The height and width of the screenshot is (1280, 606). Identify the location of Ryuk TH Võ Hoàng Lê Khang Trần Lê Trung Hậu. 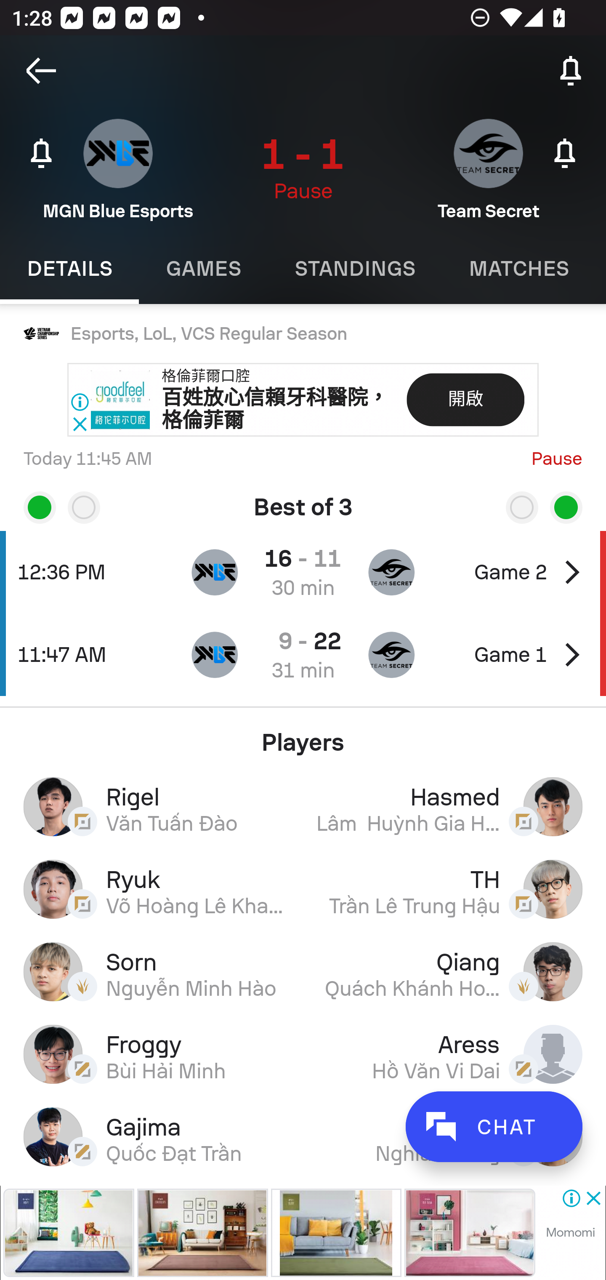
(303, 889).